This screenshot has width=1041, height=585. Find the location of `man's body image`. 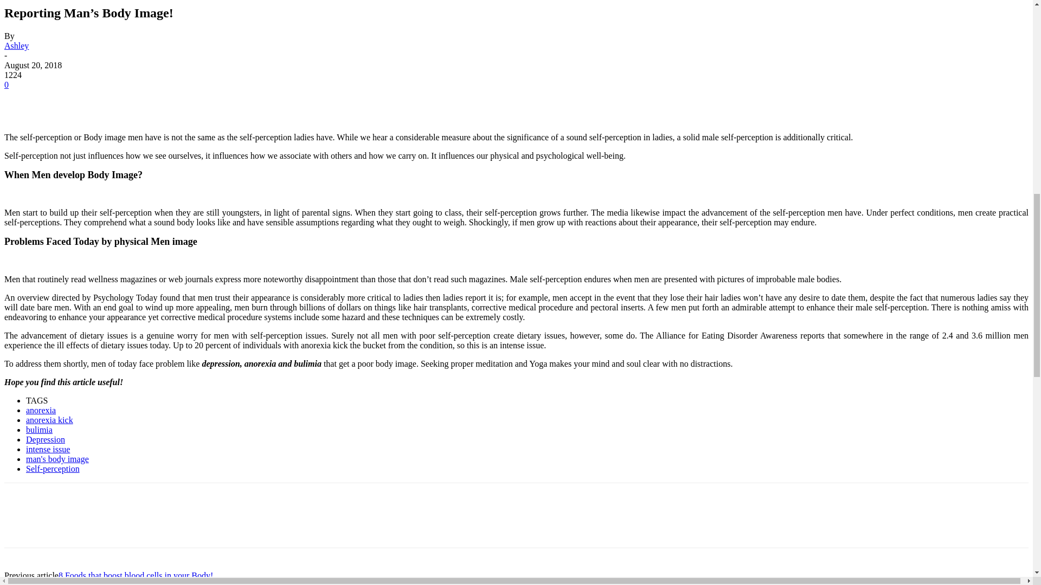

man's body image is located at coordinates (57, 459).